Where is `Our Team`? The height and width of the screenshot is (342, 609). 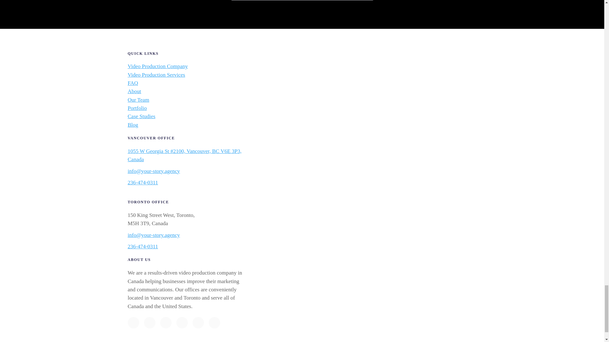 Our Team is located at coordinates (138, 100).